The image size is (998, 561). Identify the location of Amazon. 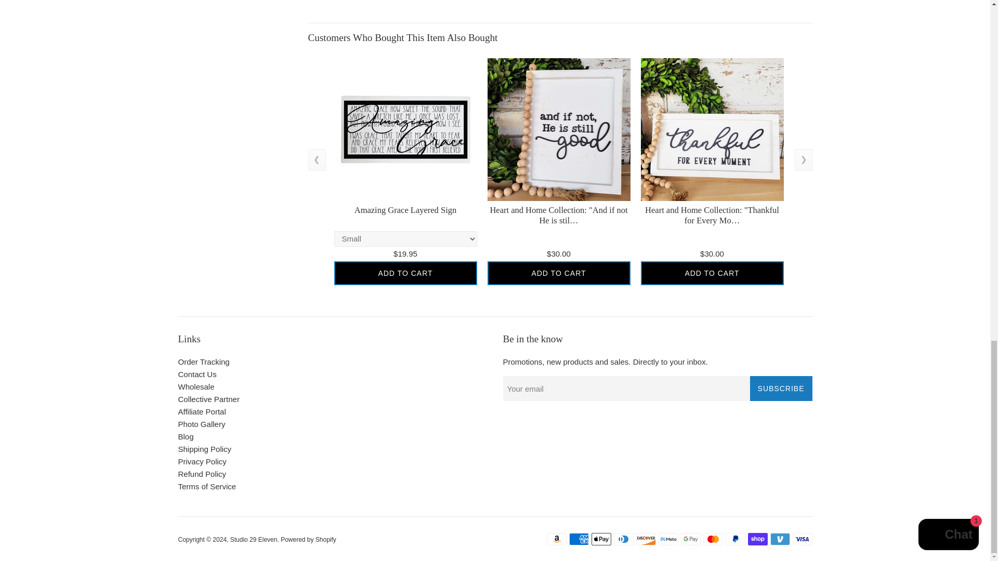
(557, 539).